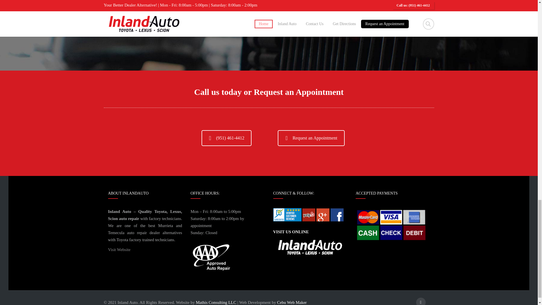 The image size is (542, 305). What do you see at coordinates (311, 138) in the screenshot?
I see `Request an Appointment` at bounding box center [311, 138].